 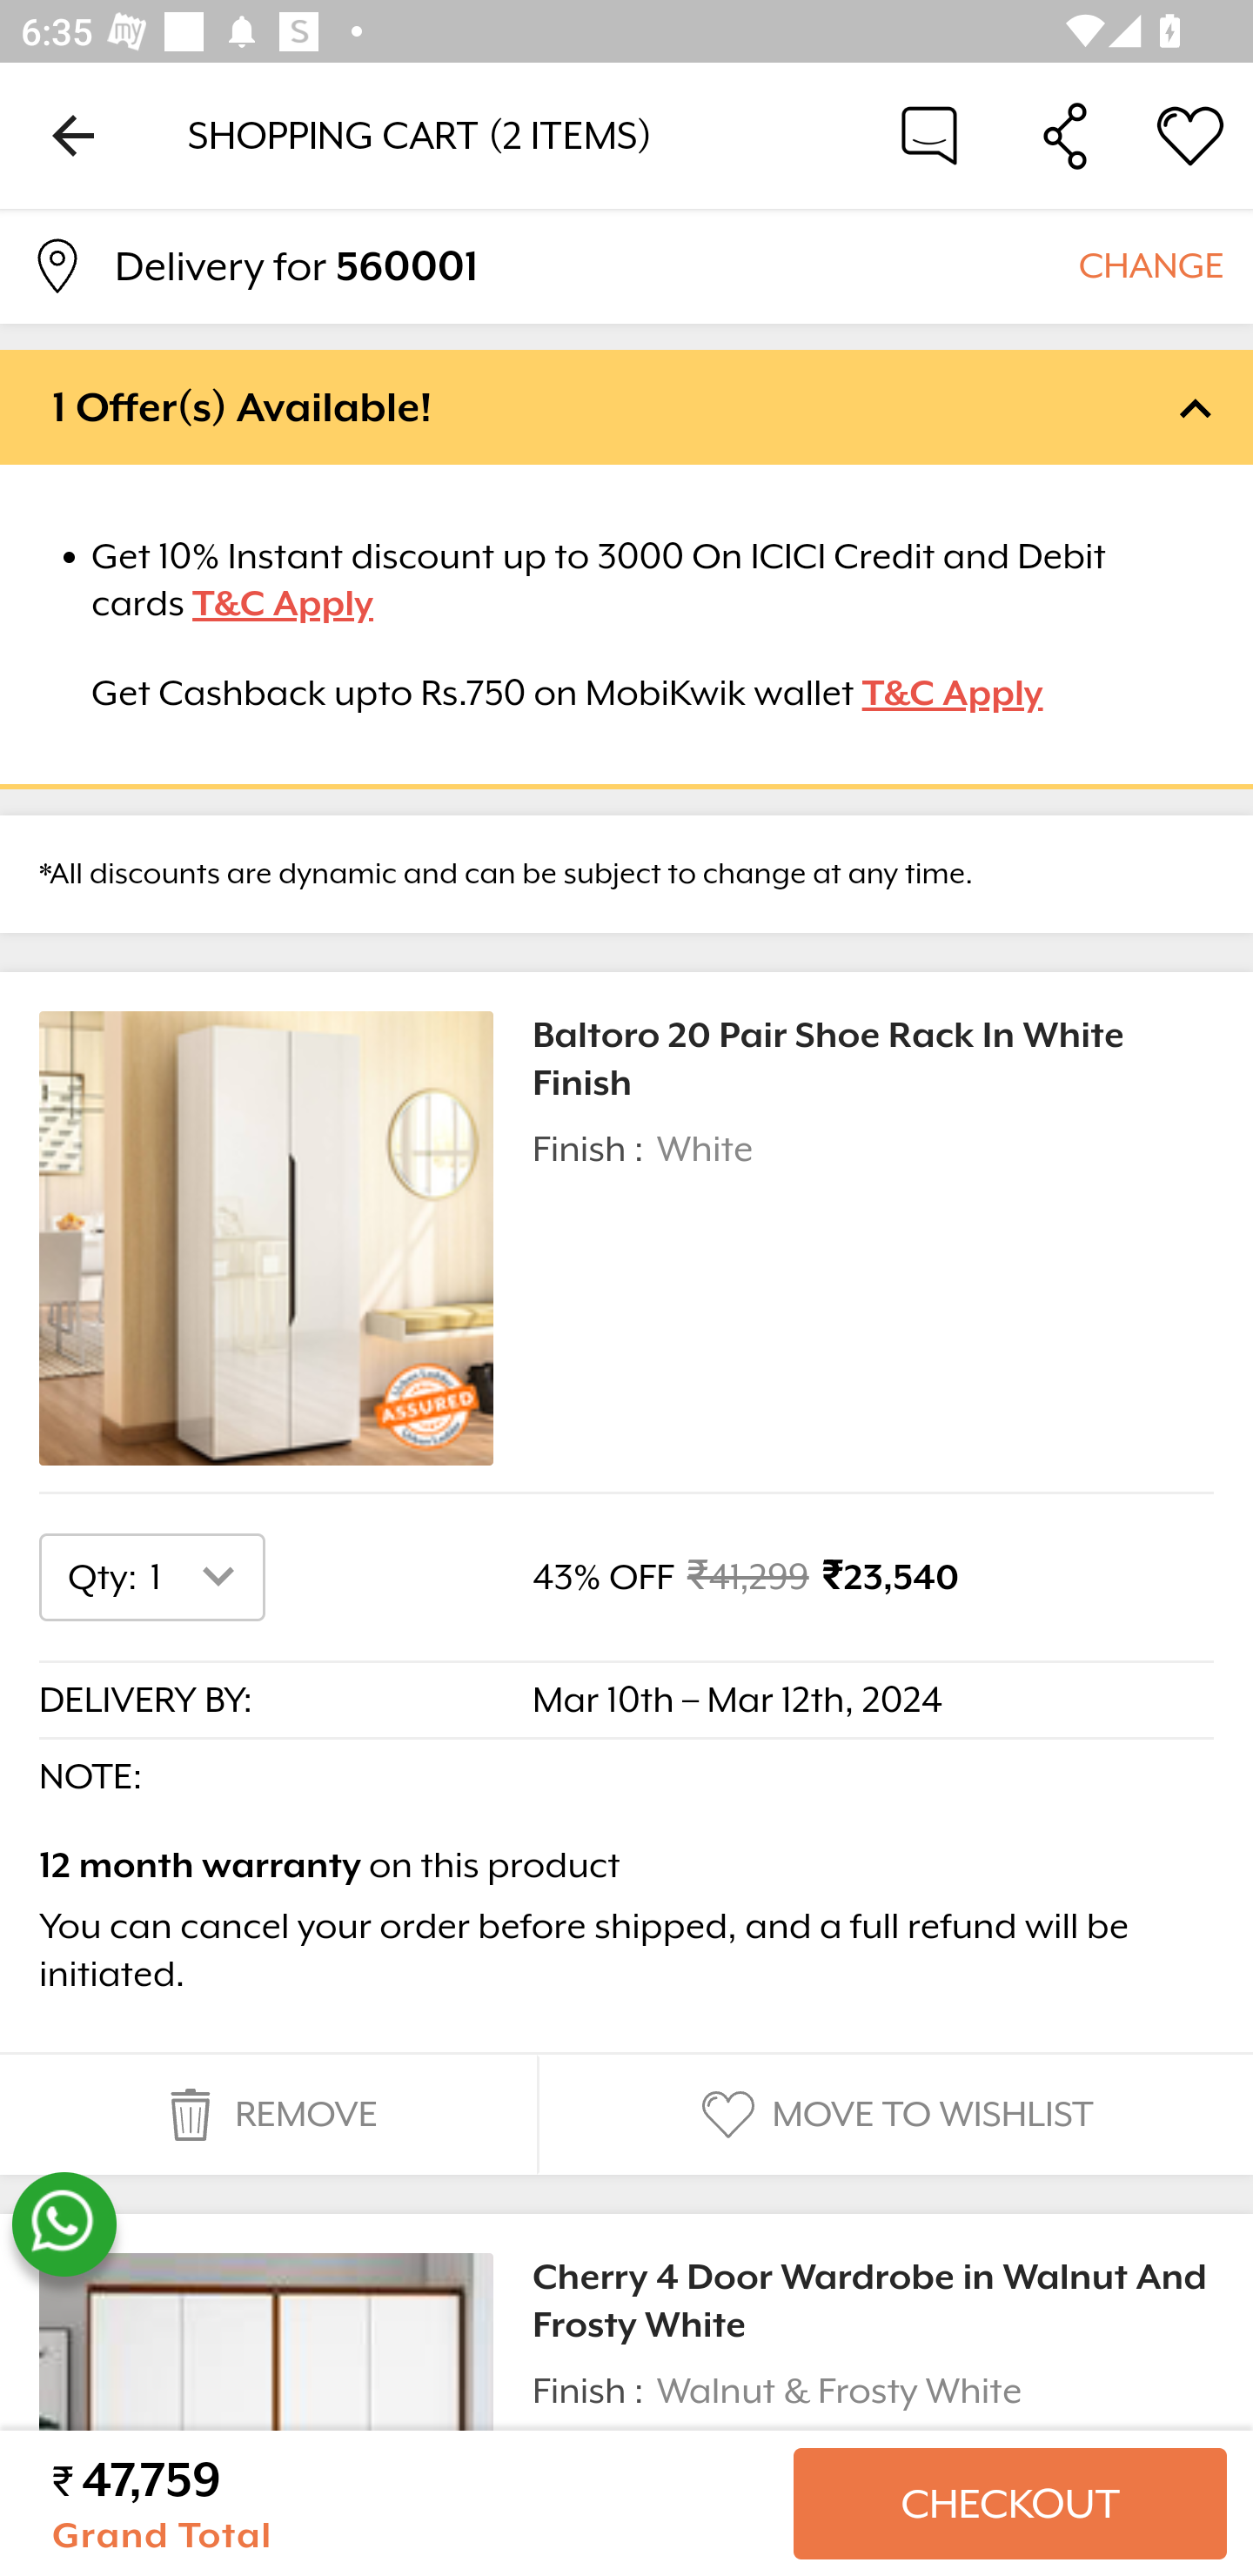 I want to click on whatsapp, so click(x=64, y=2224).